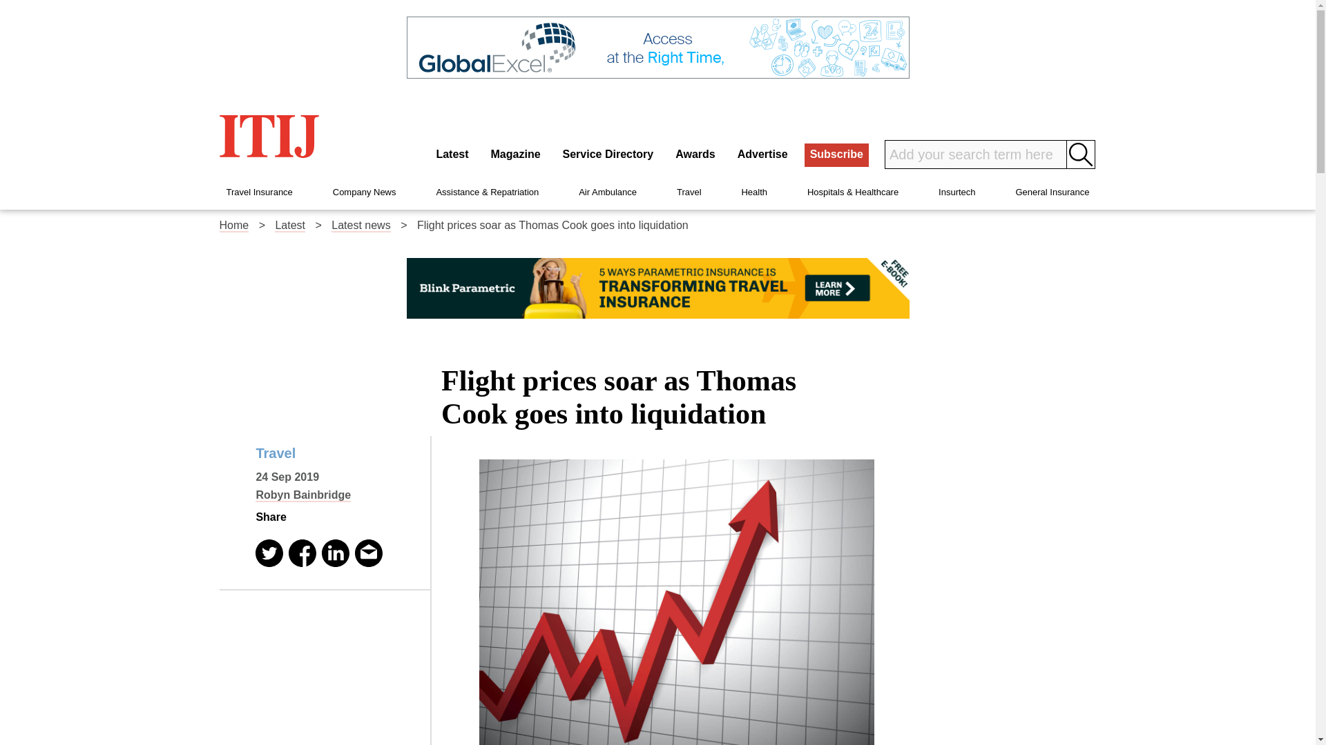 This screenshot has width=1326, height=745. What do you see at coordinates (1081, 155) in the screenshot?
I see `Search` at bounding box center [1081, 155].